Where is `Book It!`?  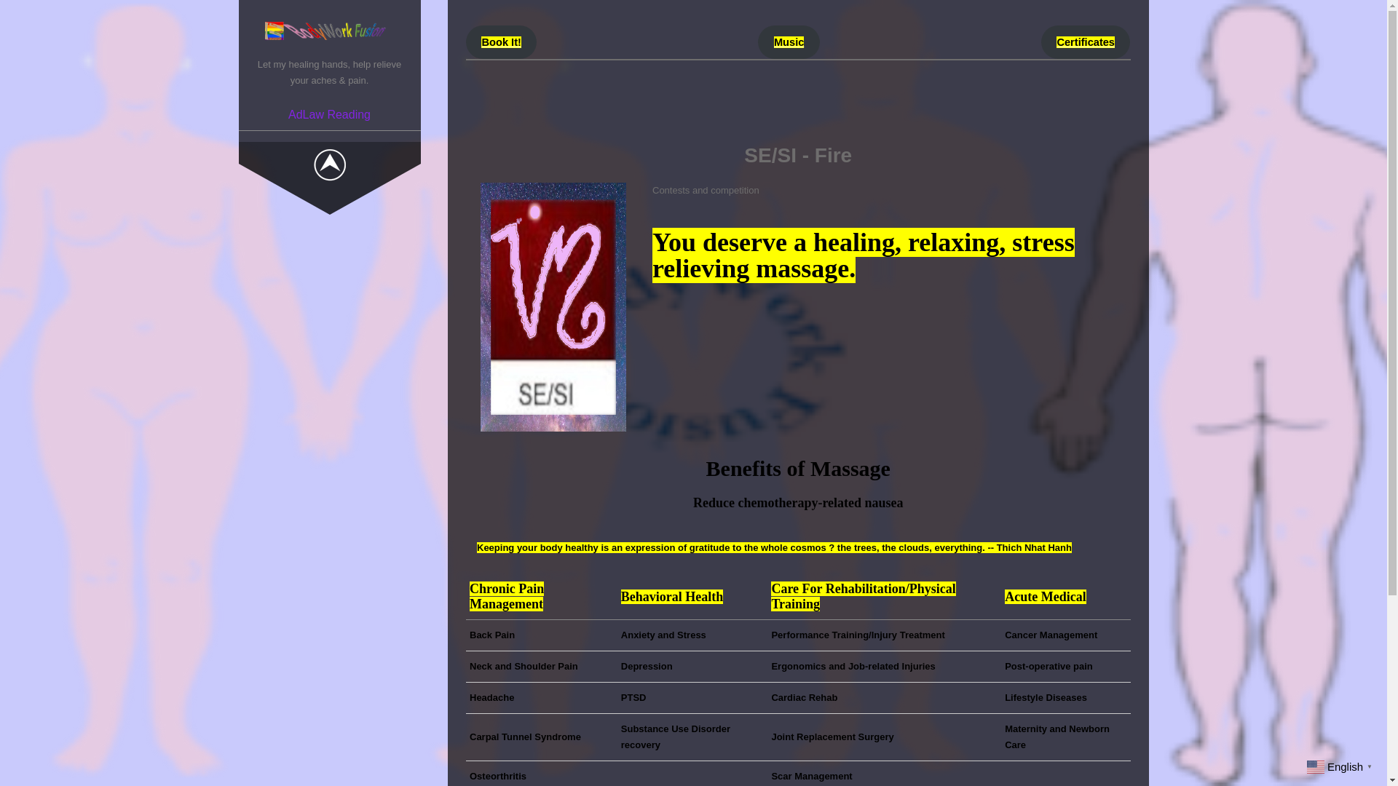
Book It! is located at coordinates (501, 42).